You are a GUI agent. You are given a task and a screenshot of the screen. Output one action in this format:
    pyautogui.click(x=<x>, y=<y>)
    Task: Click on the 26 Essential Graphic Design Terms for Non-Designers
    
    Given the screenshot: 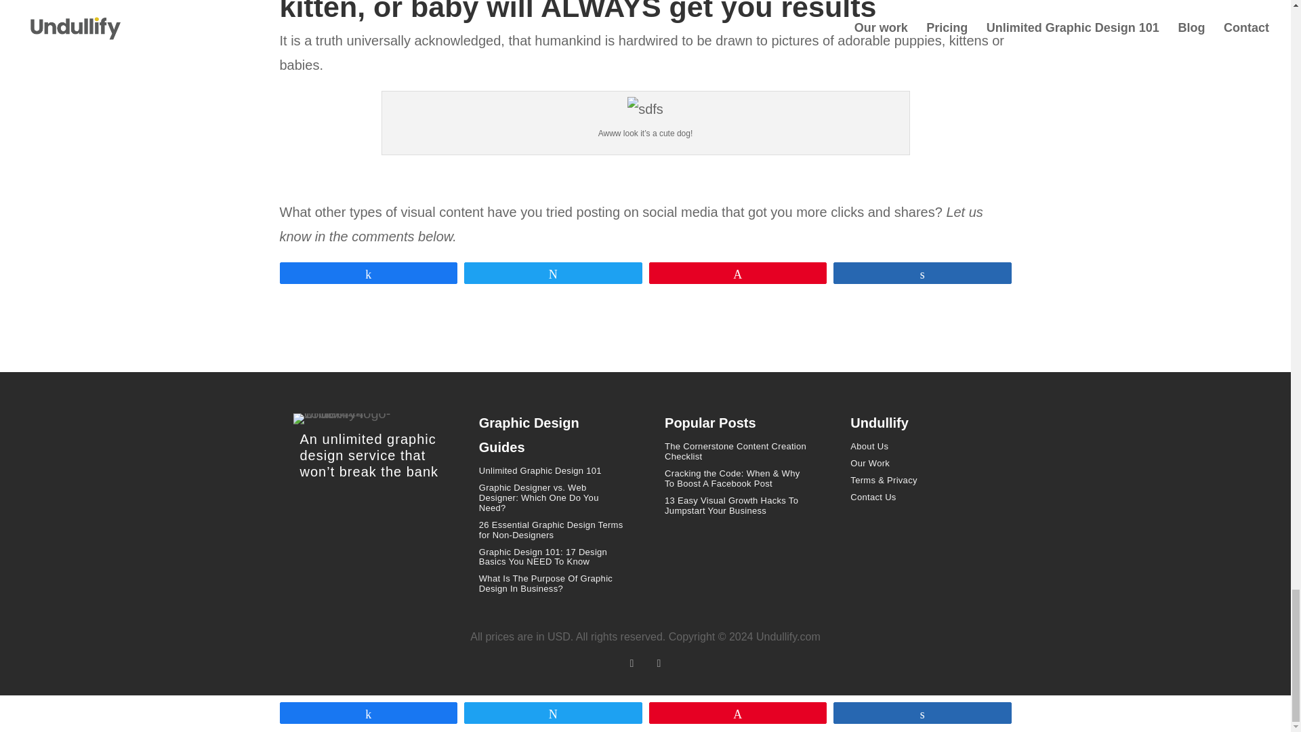 What is the action you would take?
    pyautogui.click(x=550, y=530)
    